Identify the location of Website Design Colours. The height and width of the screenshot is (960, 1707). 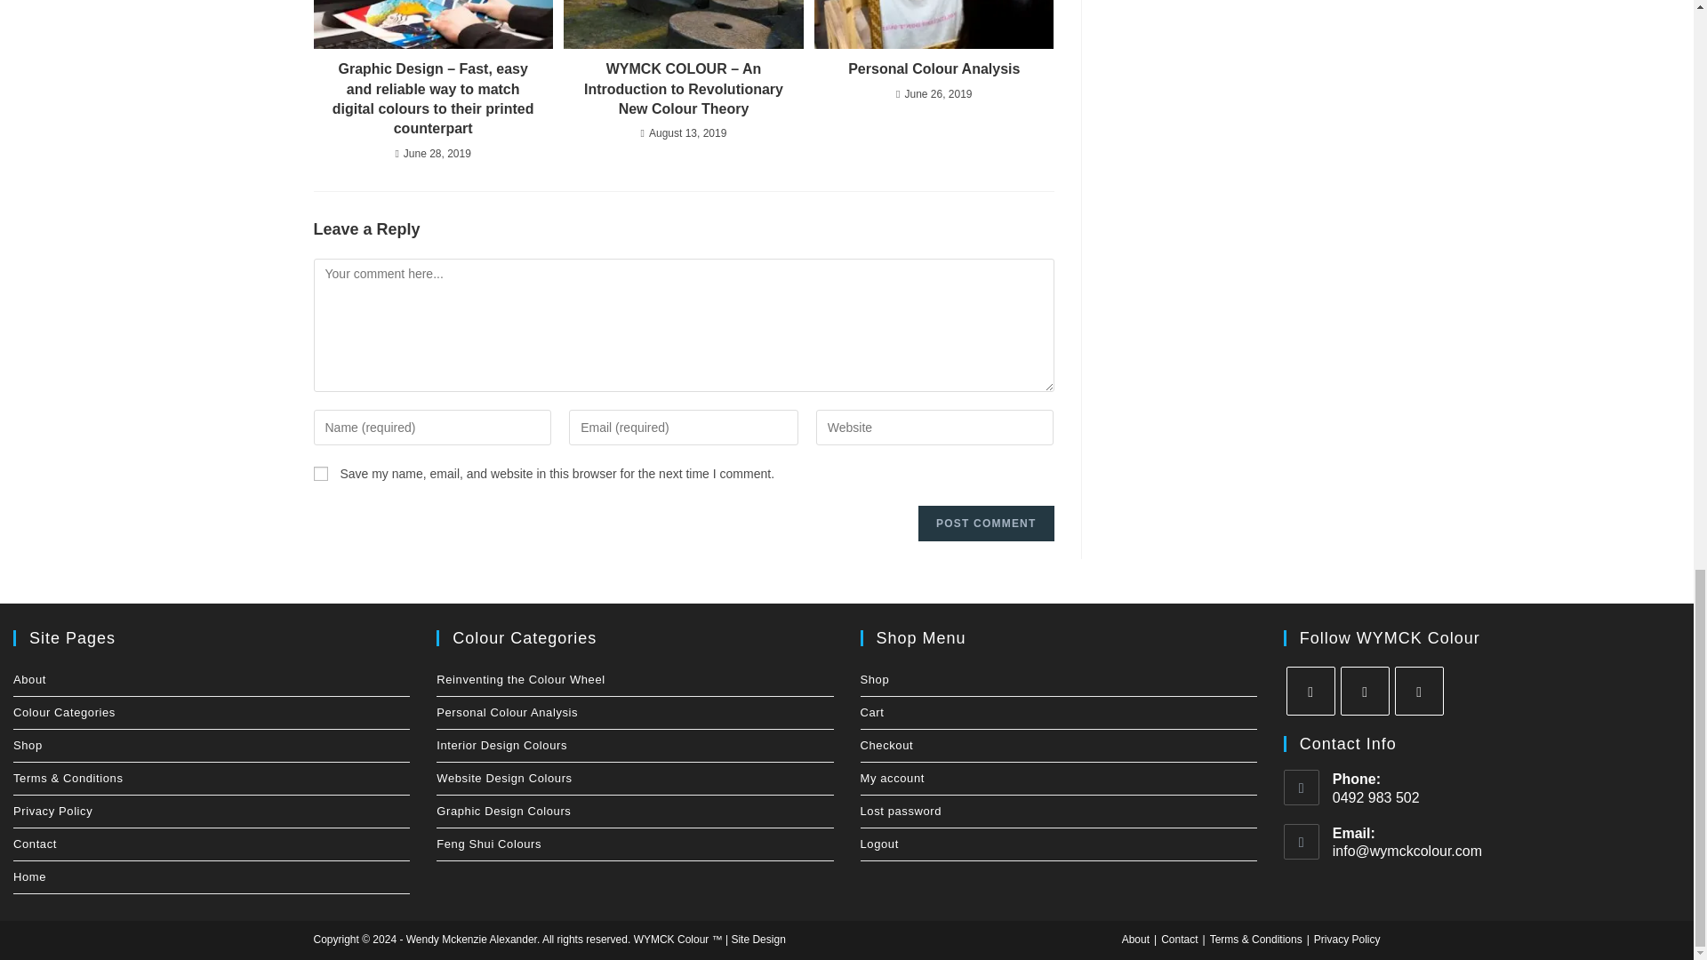
(635, 779).